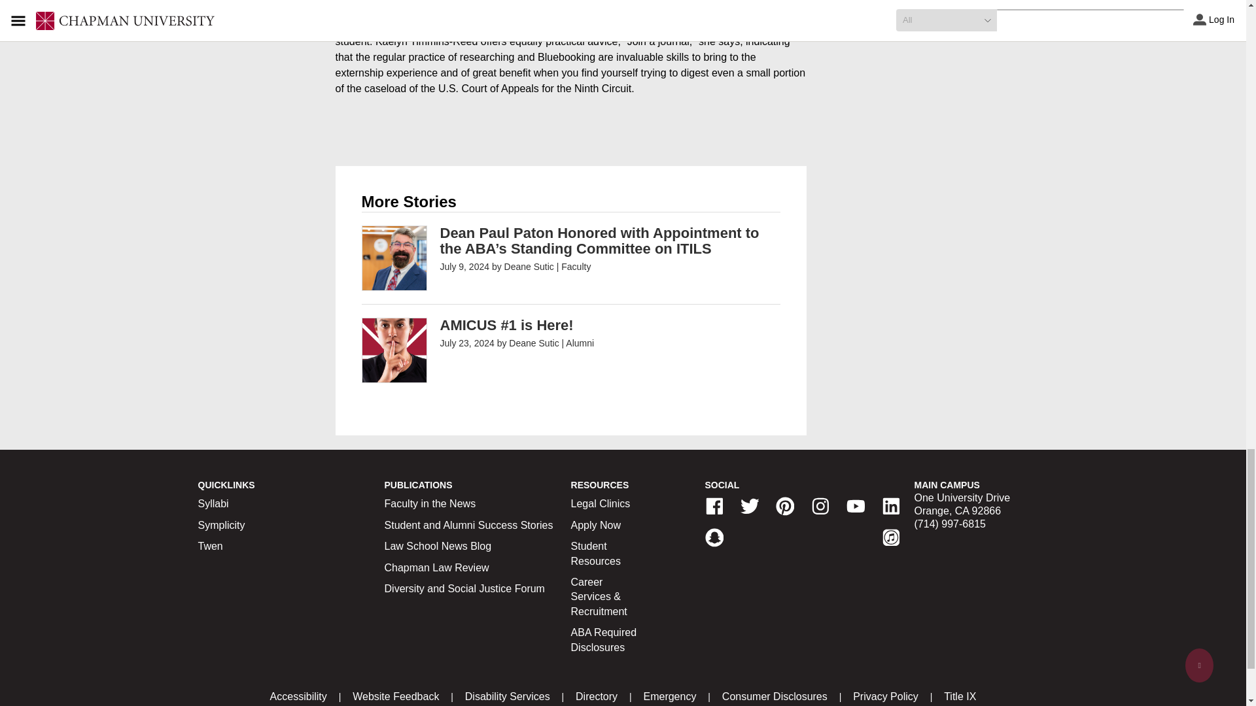 The image size is (1256, 706). I want to click on Faculty, so click(576, 266).